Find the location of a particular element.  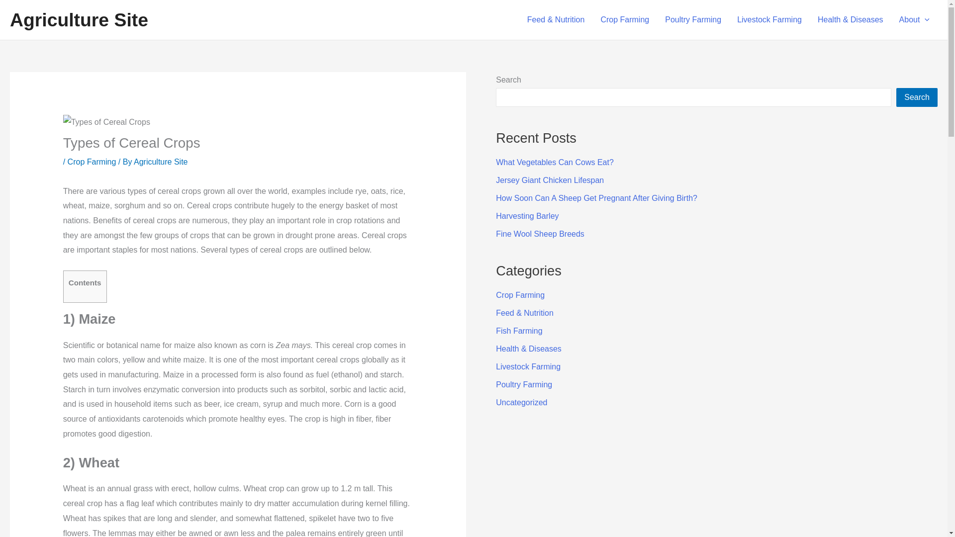

Crop Farming is located at coordinates (92, 162).